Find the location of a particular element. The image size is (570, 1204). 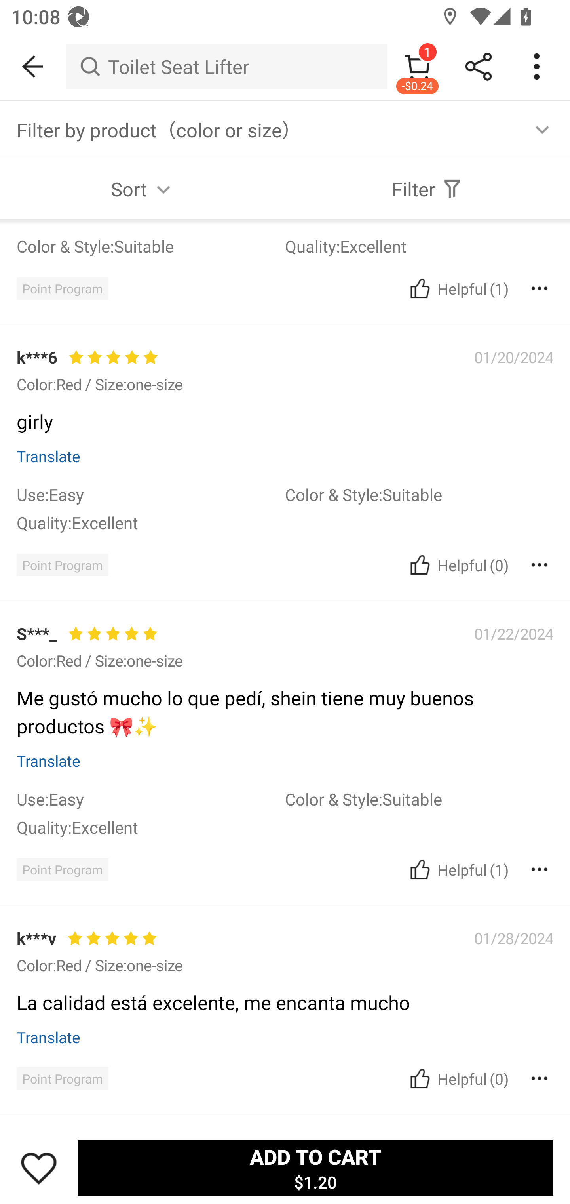

Quality:Excellent is located at coordinates (419, 246).